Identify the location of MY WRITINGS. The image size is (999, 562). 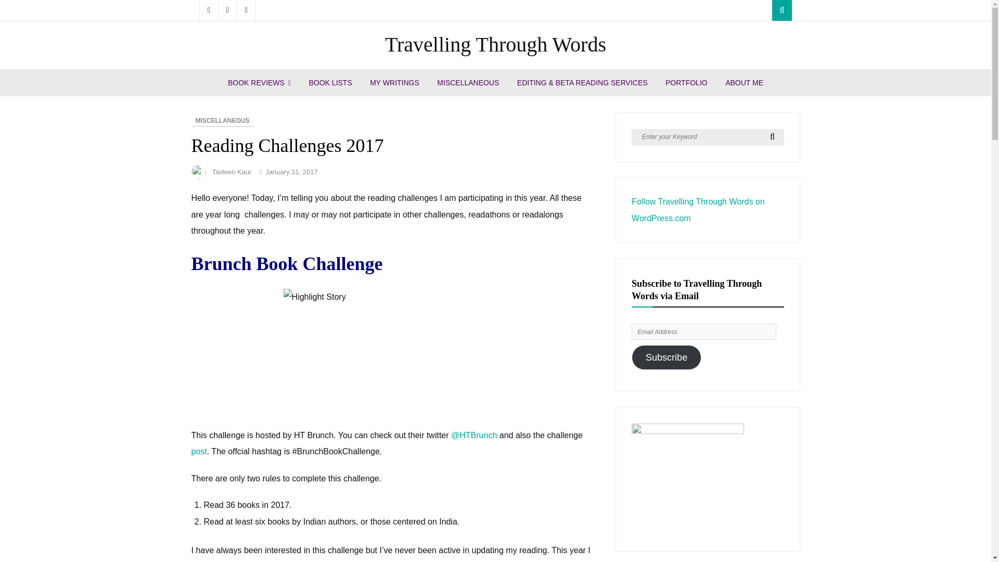
(394, 82).